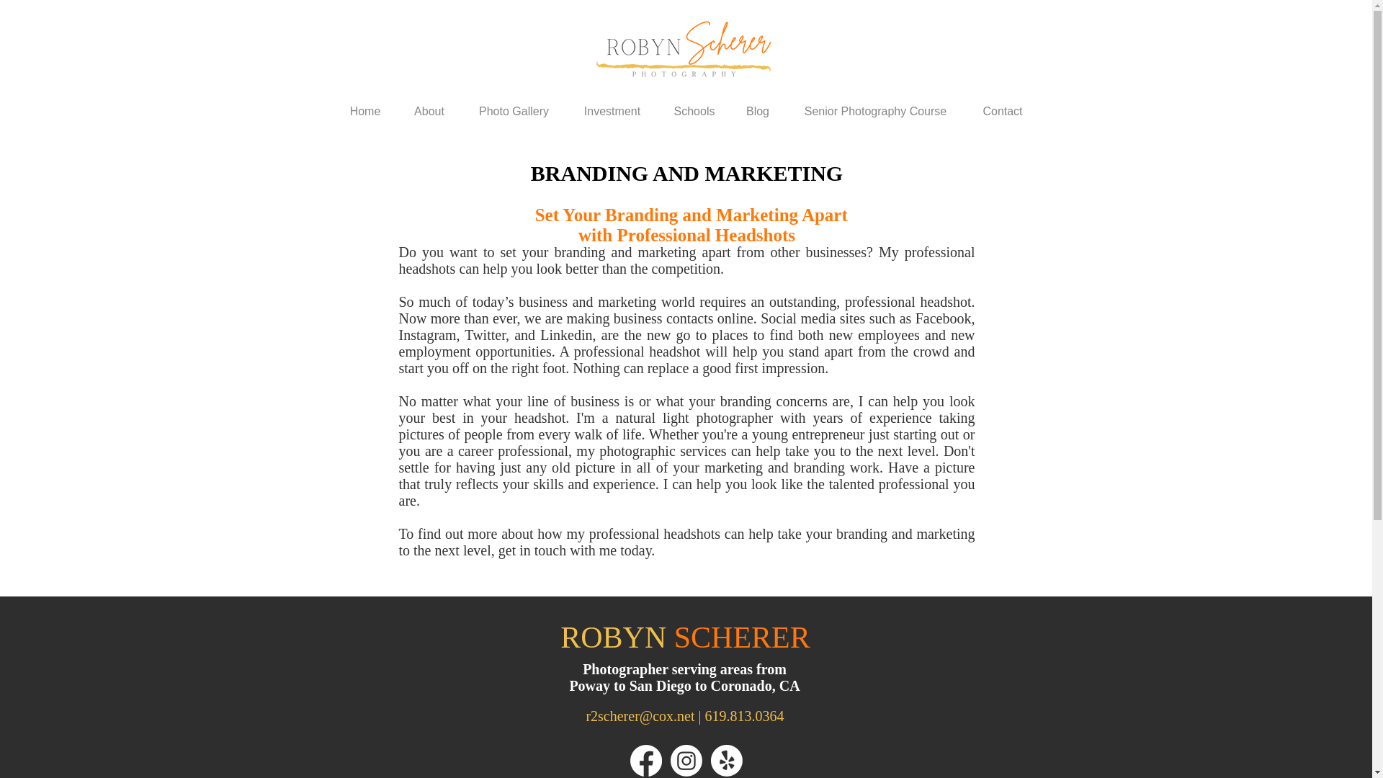 This screenshot has width=1383, height=778. Describe the element at coordinates (429, 105) in the screenshot. I see `About` at that location.